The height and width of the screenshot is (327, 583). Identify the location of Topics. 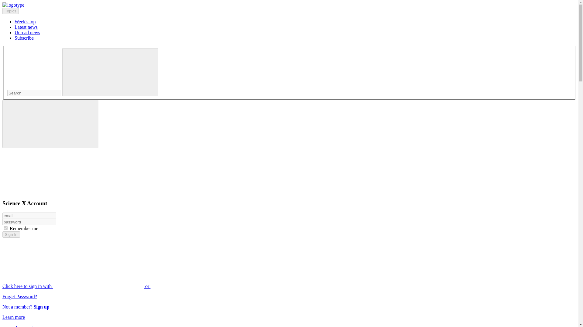
(10, 11).